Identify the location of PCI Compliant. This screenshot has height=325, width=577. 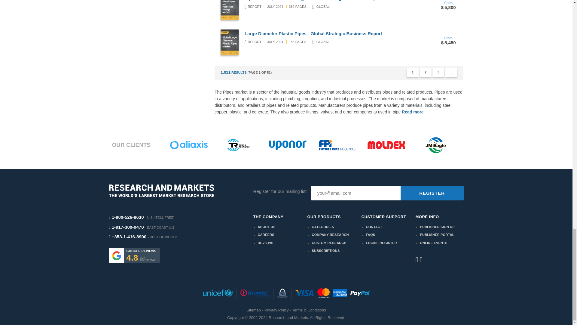
(282, 294).